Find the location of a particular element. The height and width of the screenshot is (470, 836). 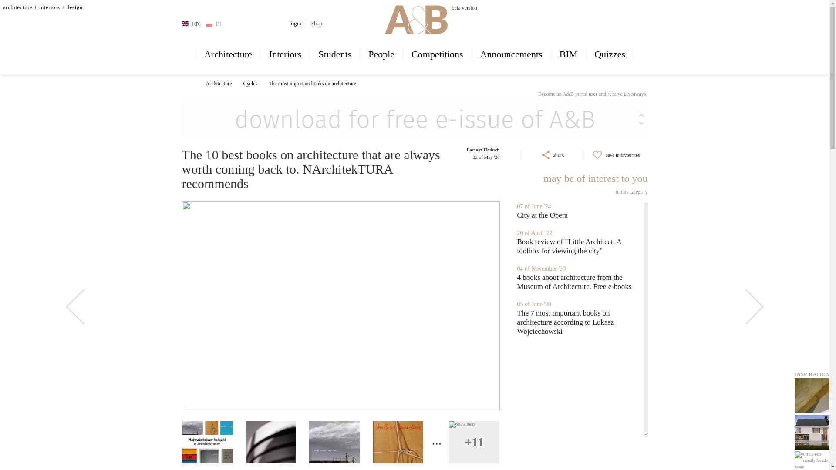

shop is located at coordinates (317, 23).